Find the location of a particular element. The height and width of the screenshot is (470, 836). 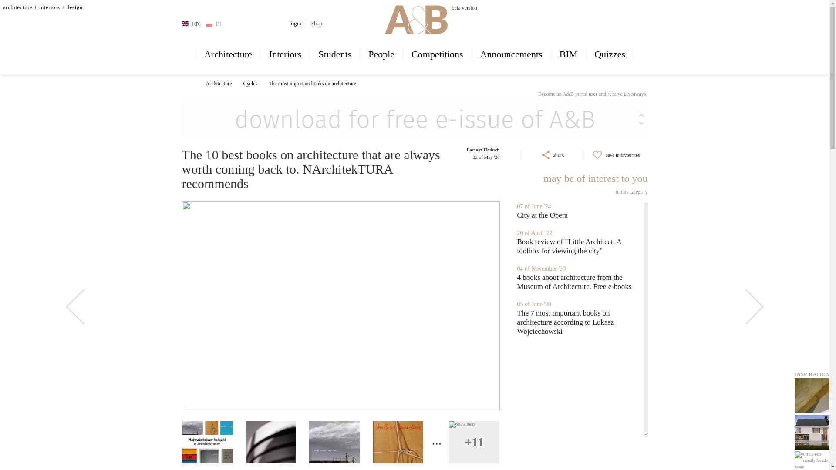

shop is located at coordinates (317, 23).